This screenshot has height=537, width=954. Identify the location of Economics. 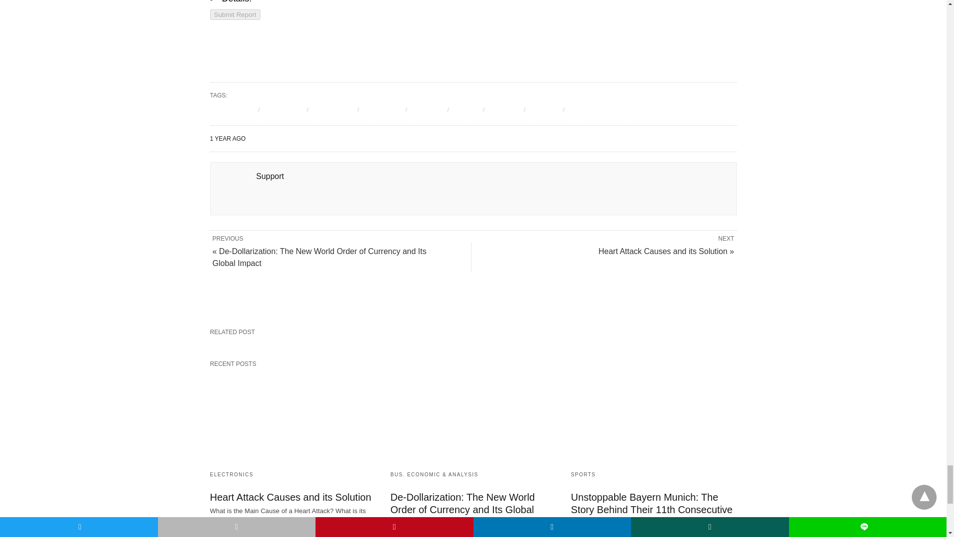
(383, 109).